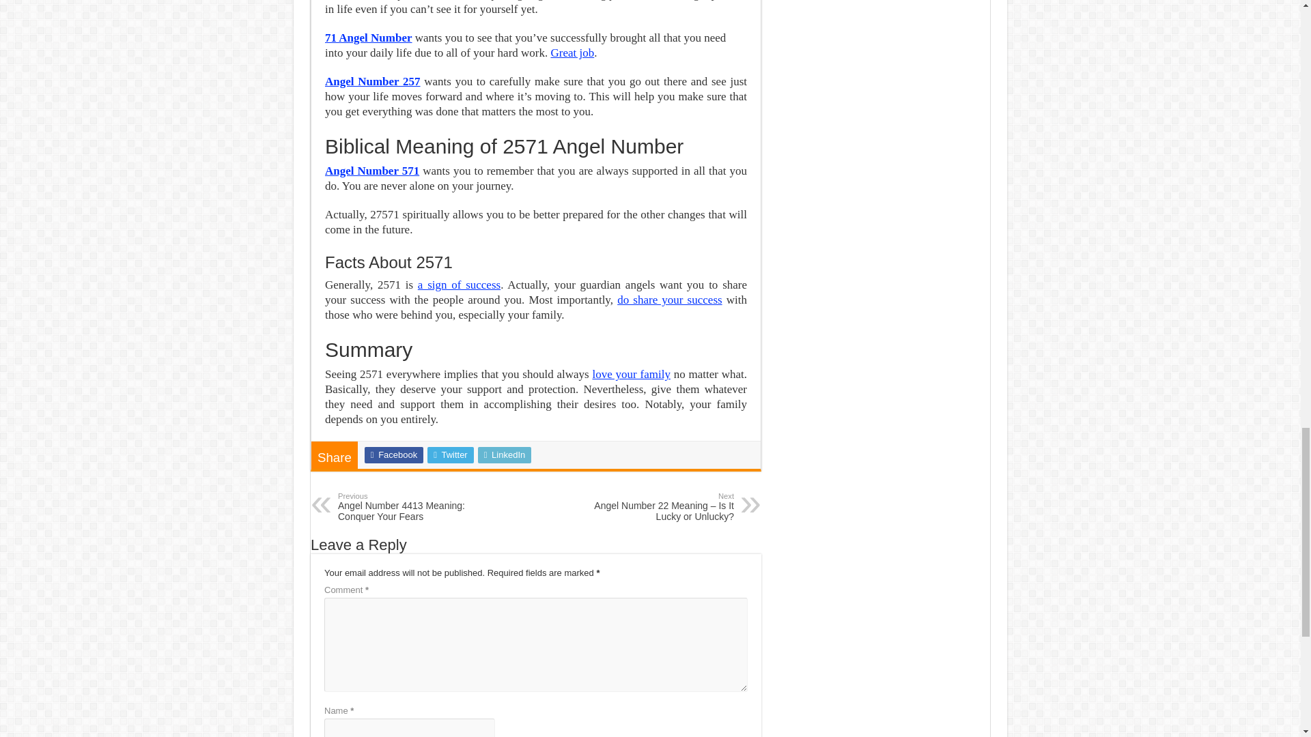 Image resolution: width=1311 pixels, height=737 pixels. What do you see at coordinates (459, 285) in the screenshot?
I see `a sign of success` at bounding box center [459, 285].